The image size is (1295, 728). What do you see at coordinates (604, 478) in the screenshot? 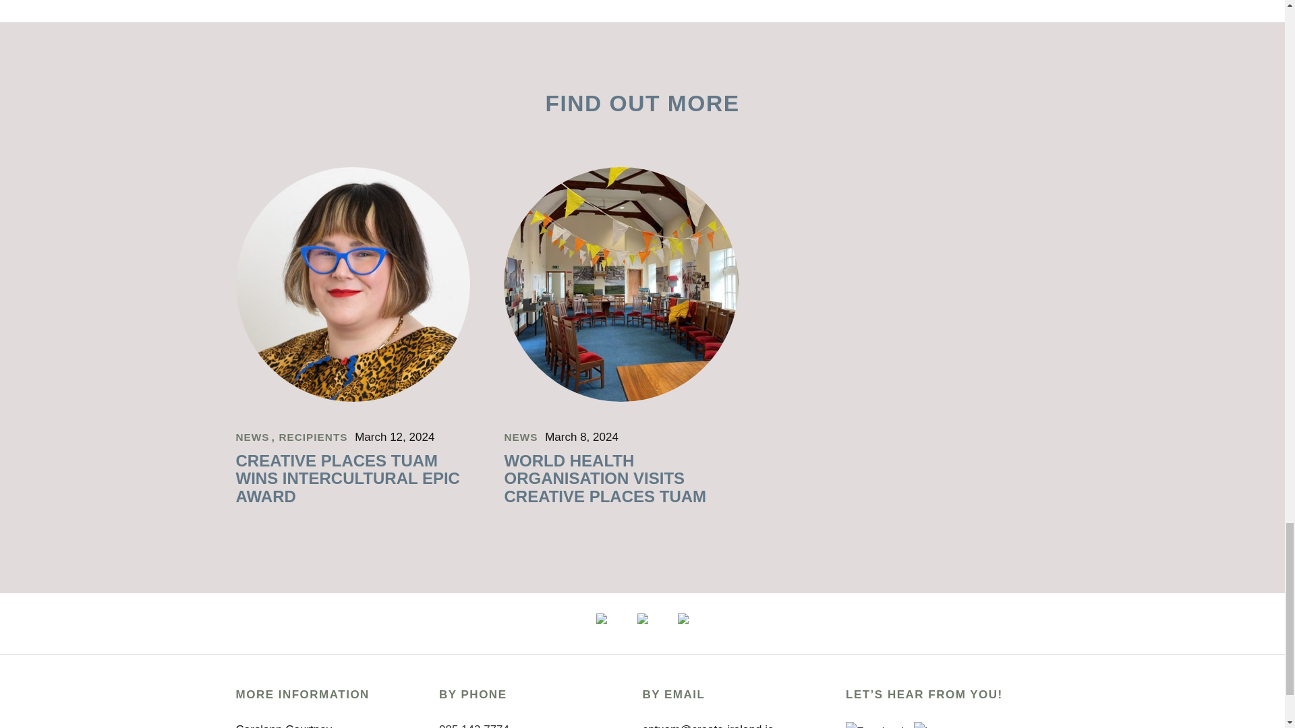
I see `WORLD HEALTH ORGANISATION VISITS CREATIVE PLACES TUAM` at bounding box center [604, 478].